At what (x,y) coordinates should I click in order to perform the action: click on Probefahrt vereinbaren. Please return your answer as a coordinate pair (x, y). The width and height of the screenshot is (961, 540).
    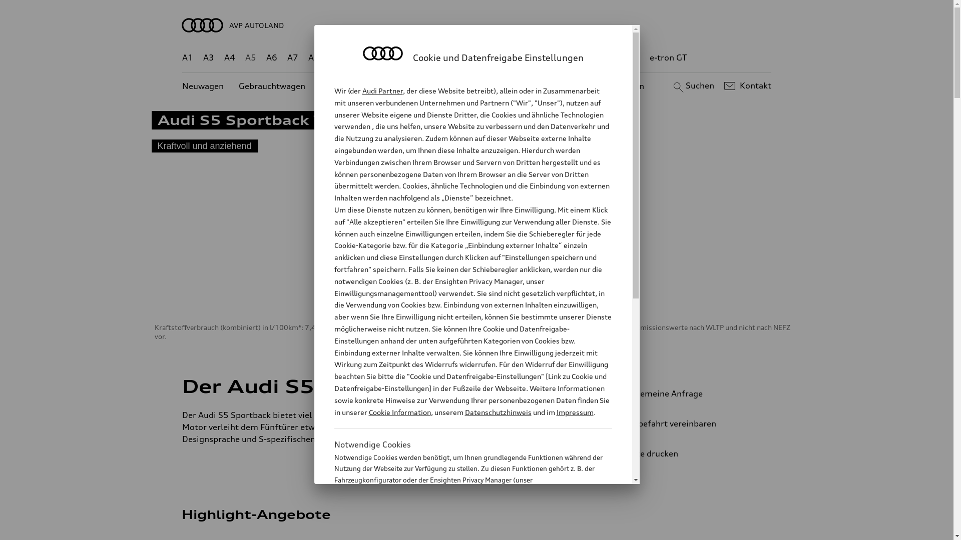
    Looking at the image, I should click on (686, 423).